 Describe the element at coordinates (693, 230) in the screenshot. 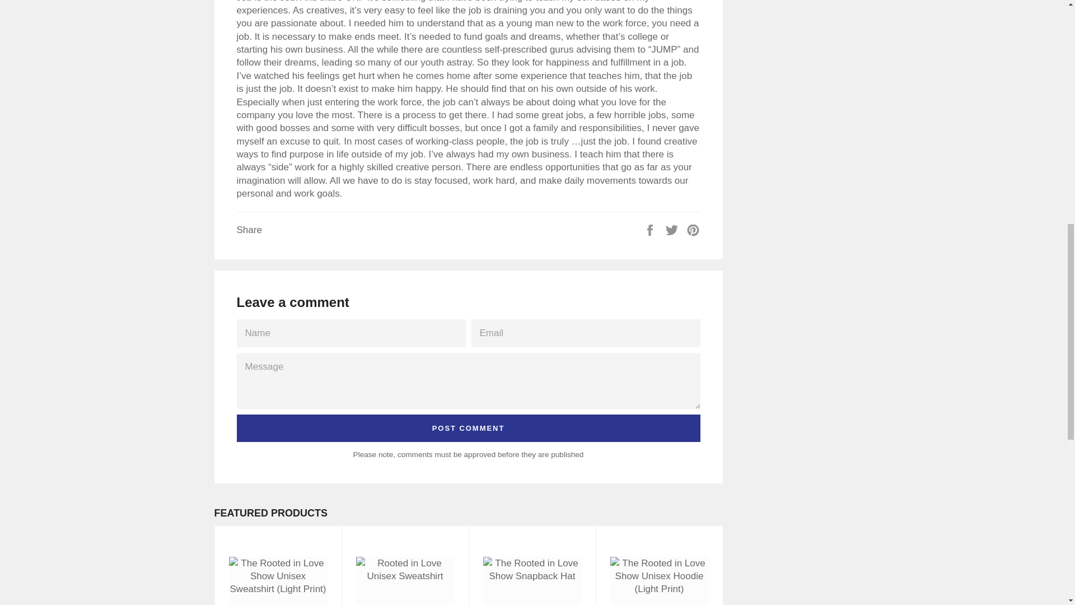

I see `Pin on Pinterest` at that location.